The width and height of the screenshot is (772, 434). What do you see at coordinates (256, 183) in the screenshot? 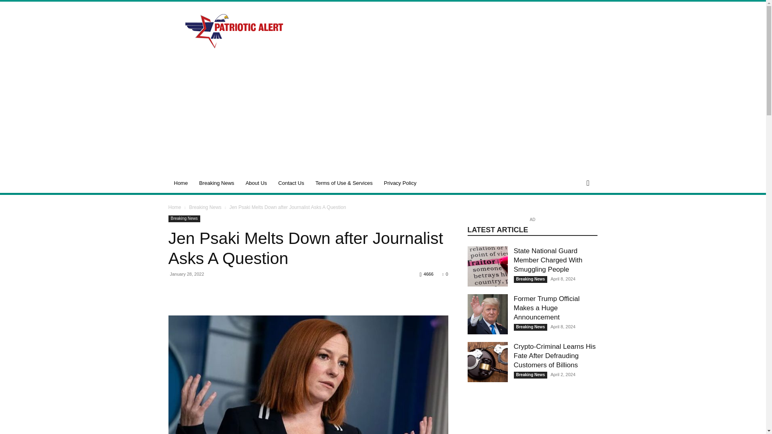
I see `About Us` at bounding box center [256, 183].